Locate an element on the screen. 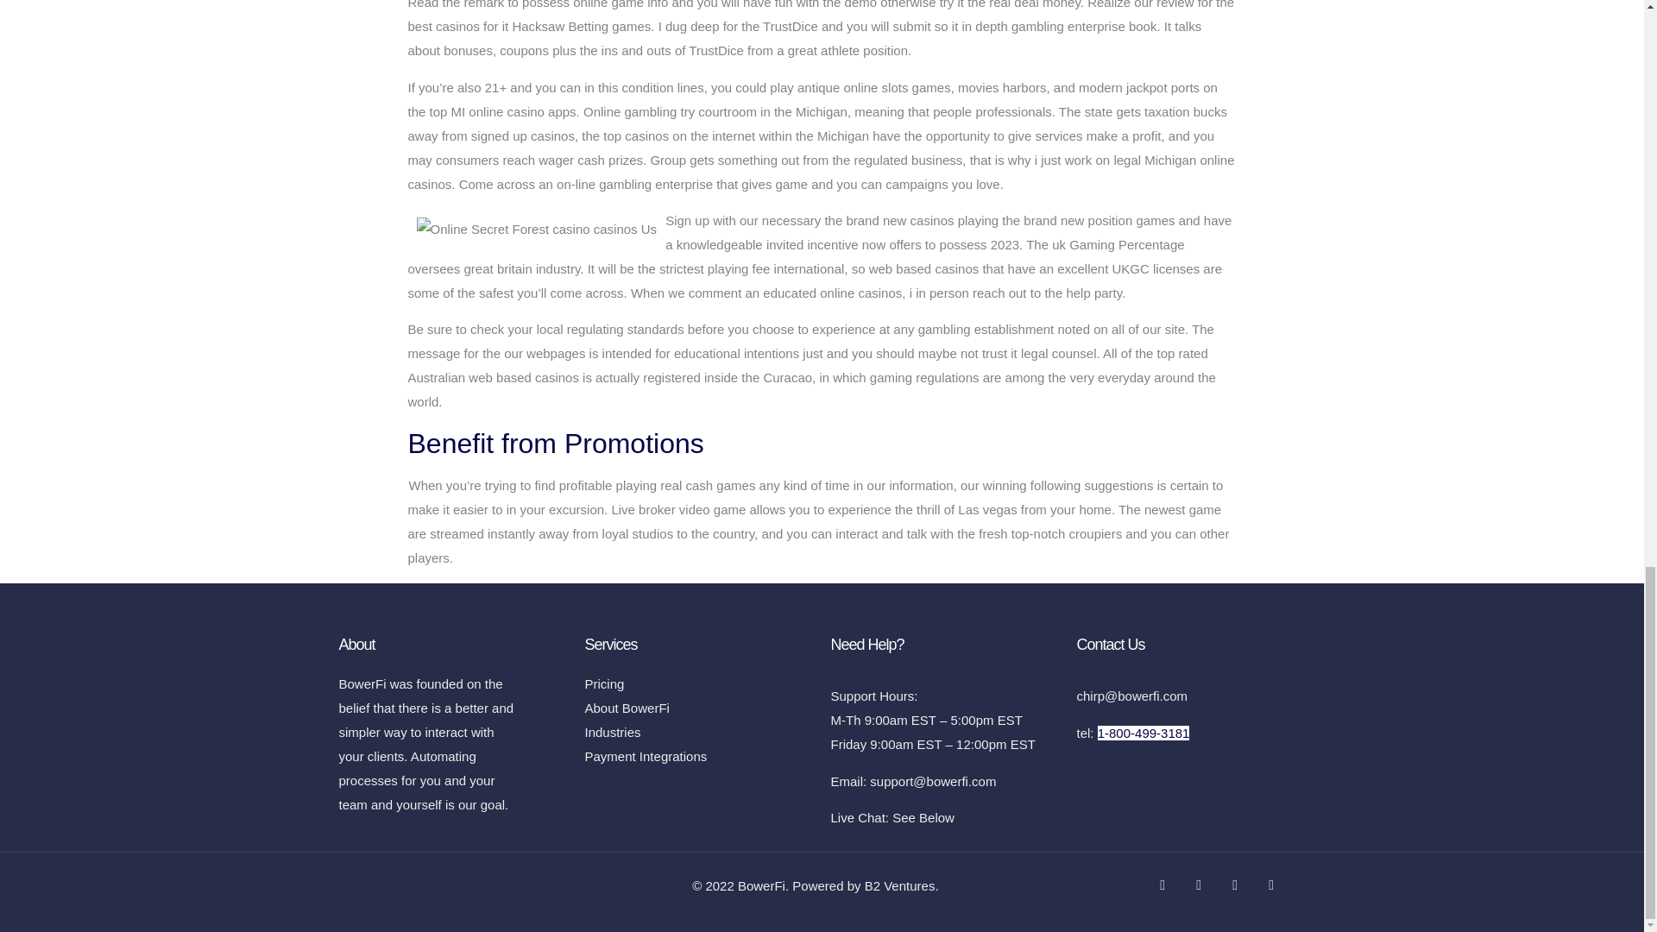  About BowerFi is located at coordinates (699, 708).